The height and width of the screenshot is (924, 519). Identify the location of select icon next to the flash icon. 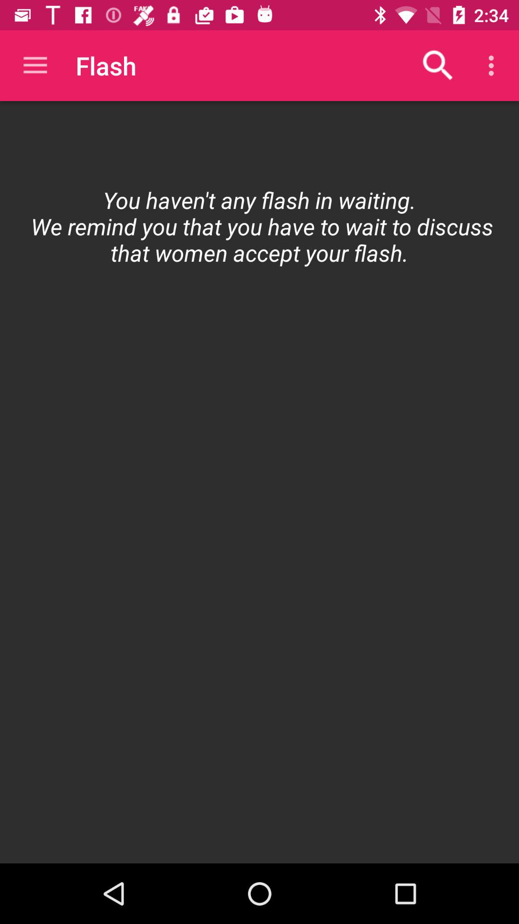
(35, 65).